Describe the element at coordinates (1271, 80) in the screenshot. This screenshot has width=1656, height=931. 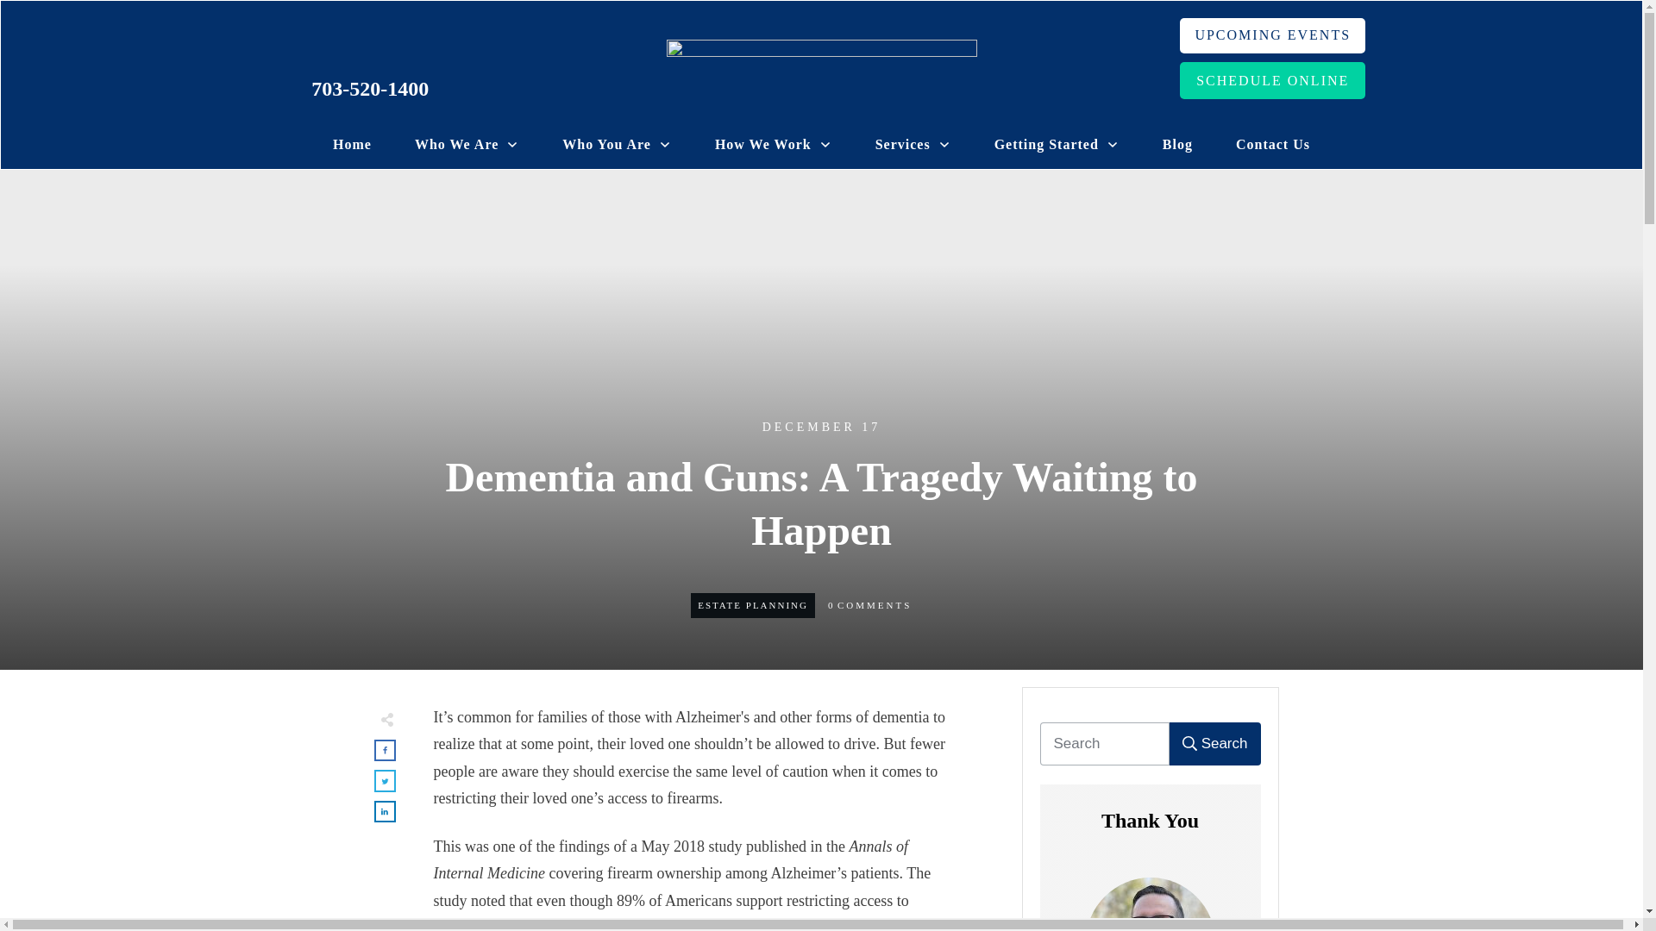
I see `SCHEDULE ONLINE` at that location.